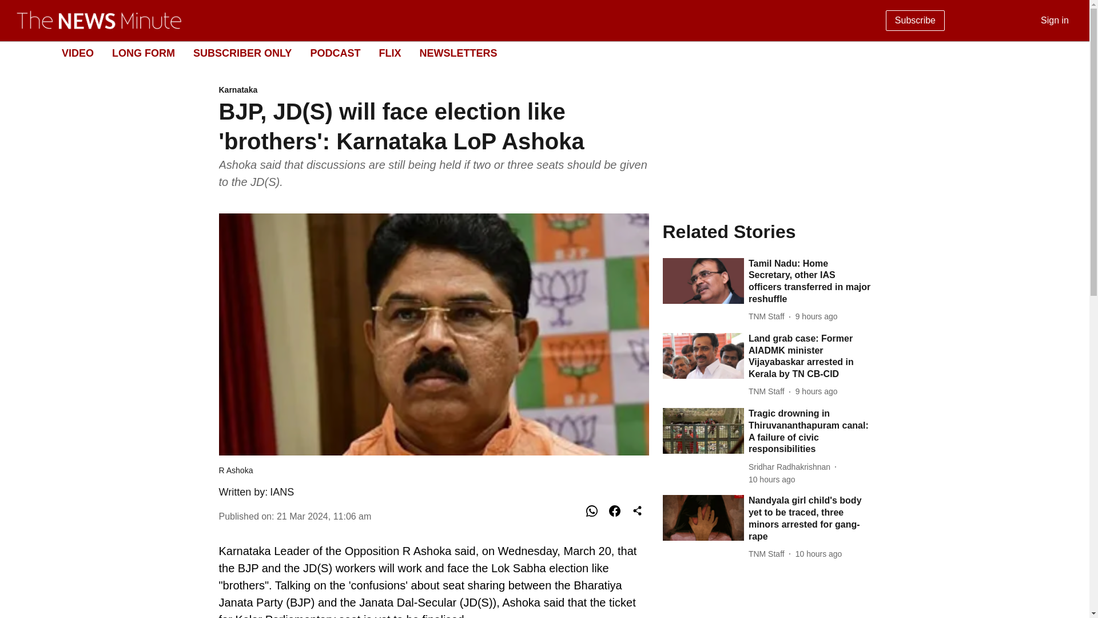  What do you see at coordinates (1067, 53) in the screenshot?
I see `NEWSLETTERS` at bounding box center [1067, 53].